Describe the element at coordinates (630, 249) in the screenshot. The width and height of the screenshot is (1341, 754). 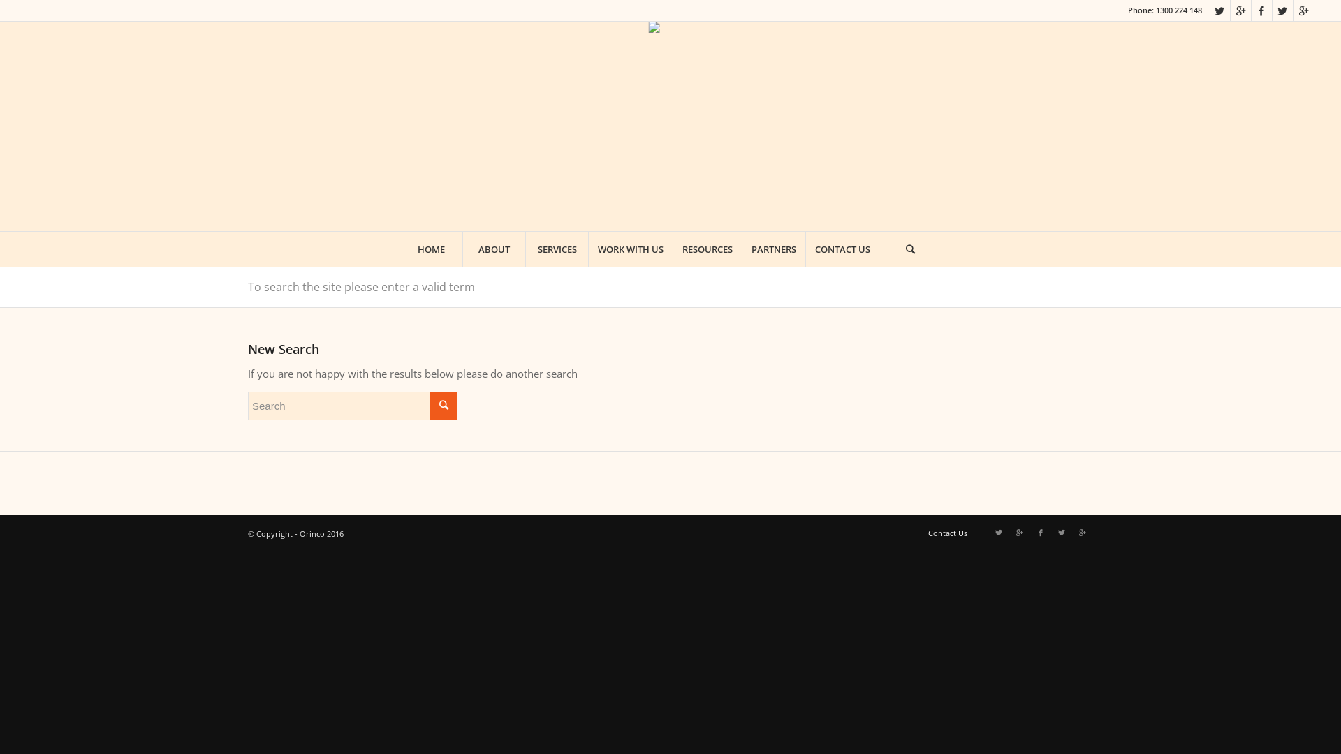
I see `WORK WITH US` at that location.